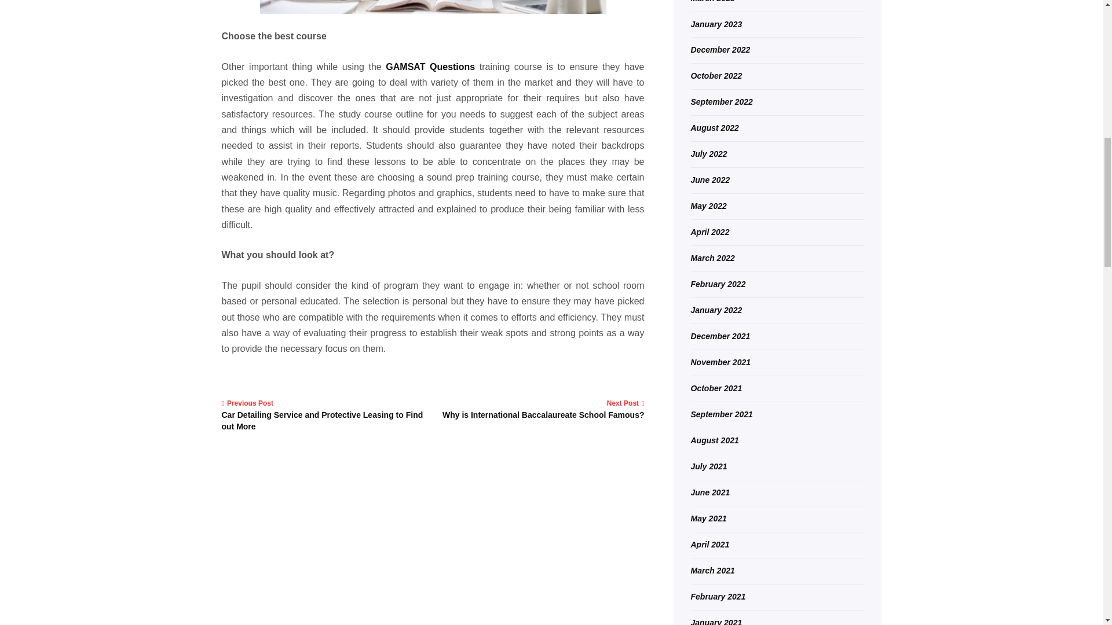 The width and height of the screenshot is (1112, 625). What do you see at coordinates (712, 571) in the screenshot?
I see `September 2022` at bounding box center [712, 571].